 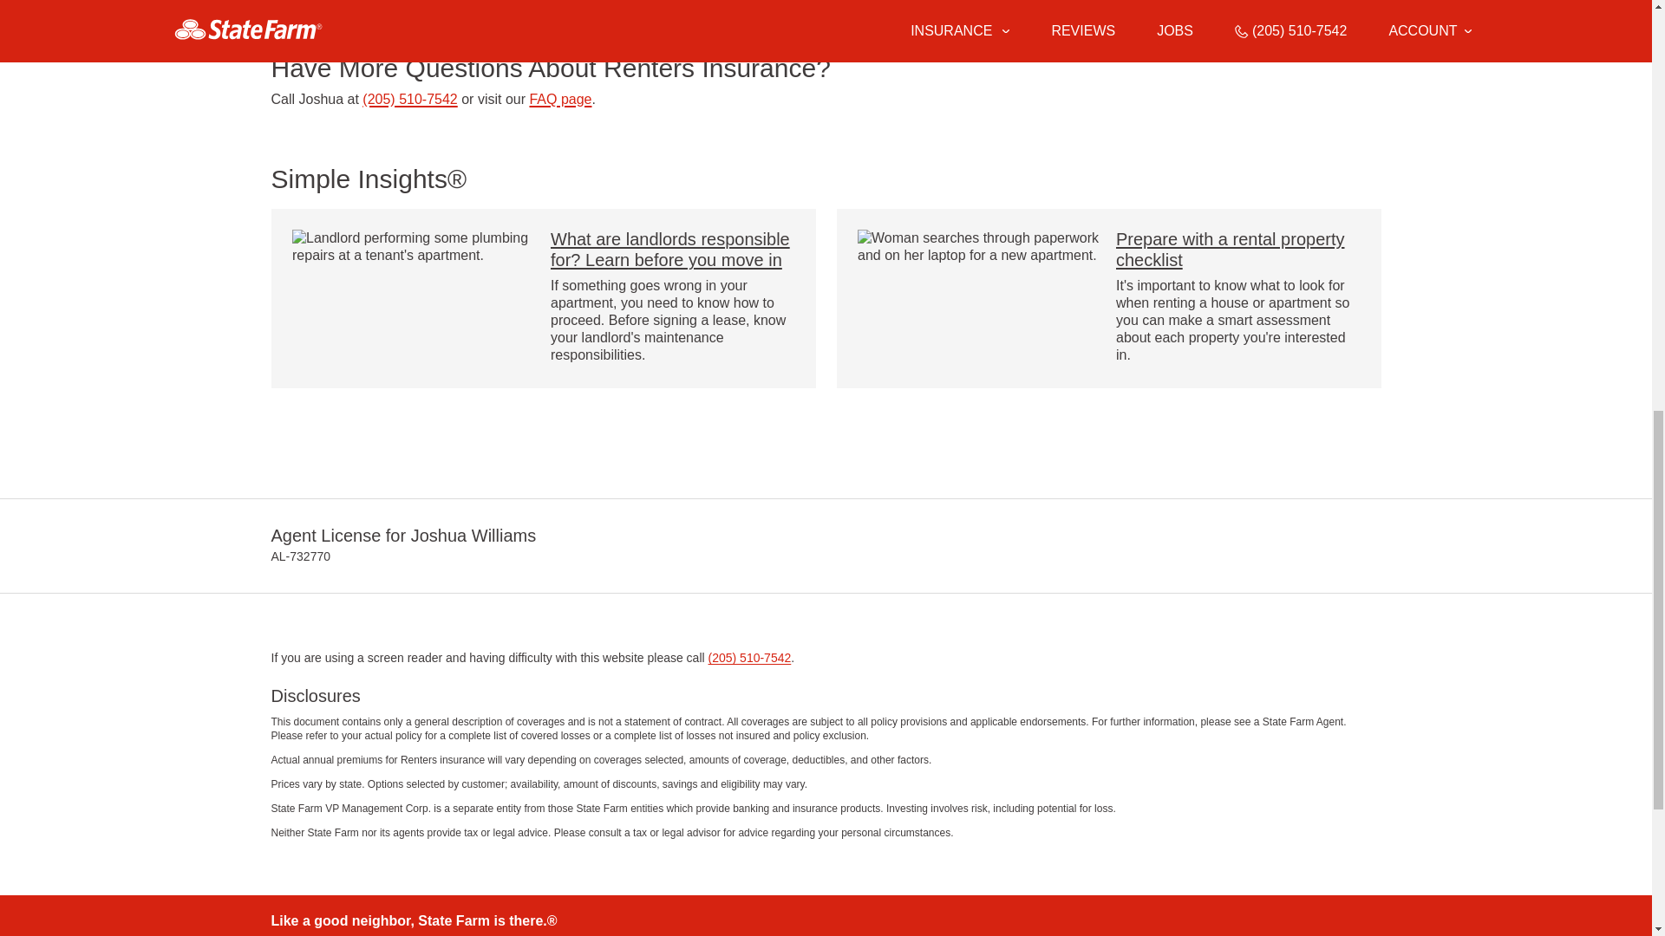 I want to click on FAQ page, so click(x=560, y=99).